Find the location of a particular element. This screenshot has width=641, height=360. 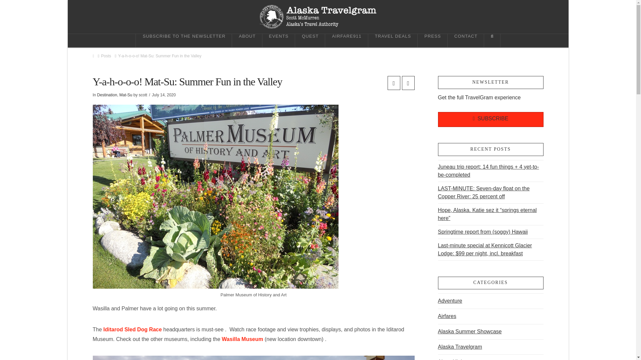

Wasilla Museum is located at coordinates (242, 339).